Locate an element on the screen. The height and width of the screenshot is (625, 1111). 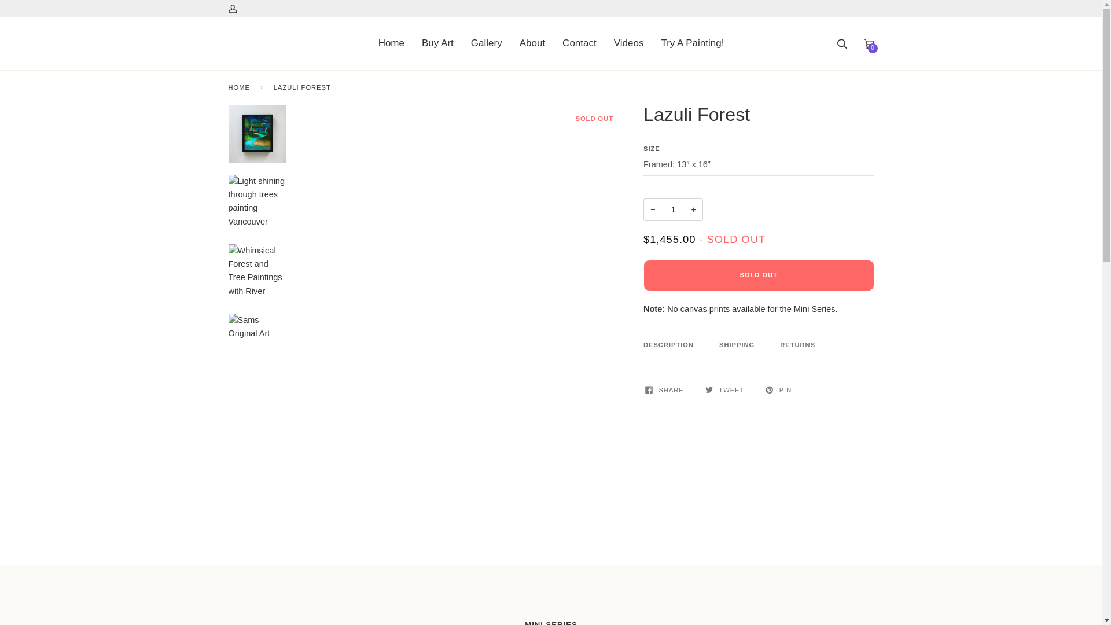
Back to the frontpage is located at coordinates (240, 88).